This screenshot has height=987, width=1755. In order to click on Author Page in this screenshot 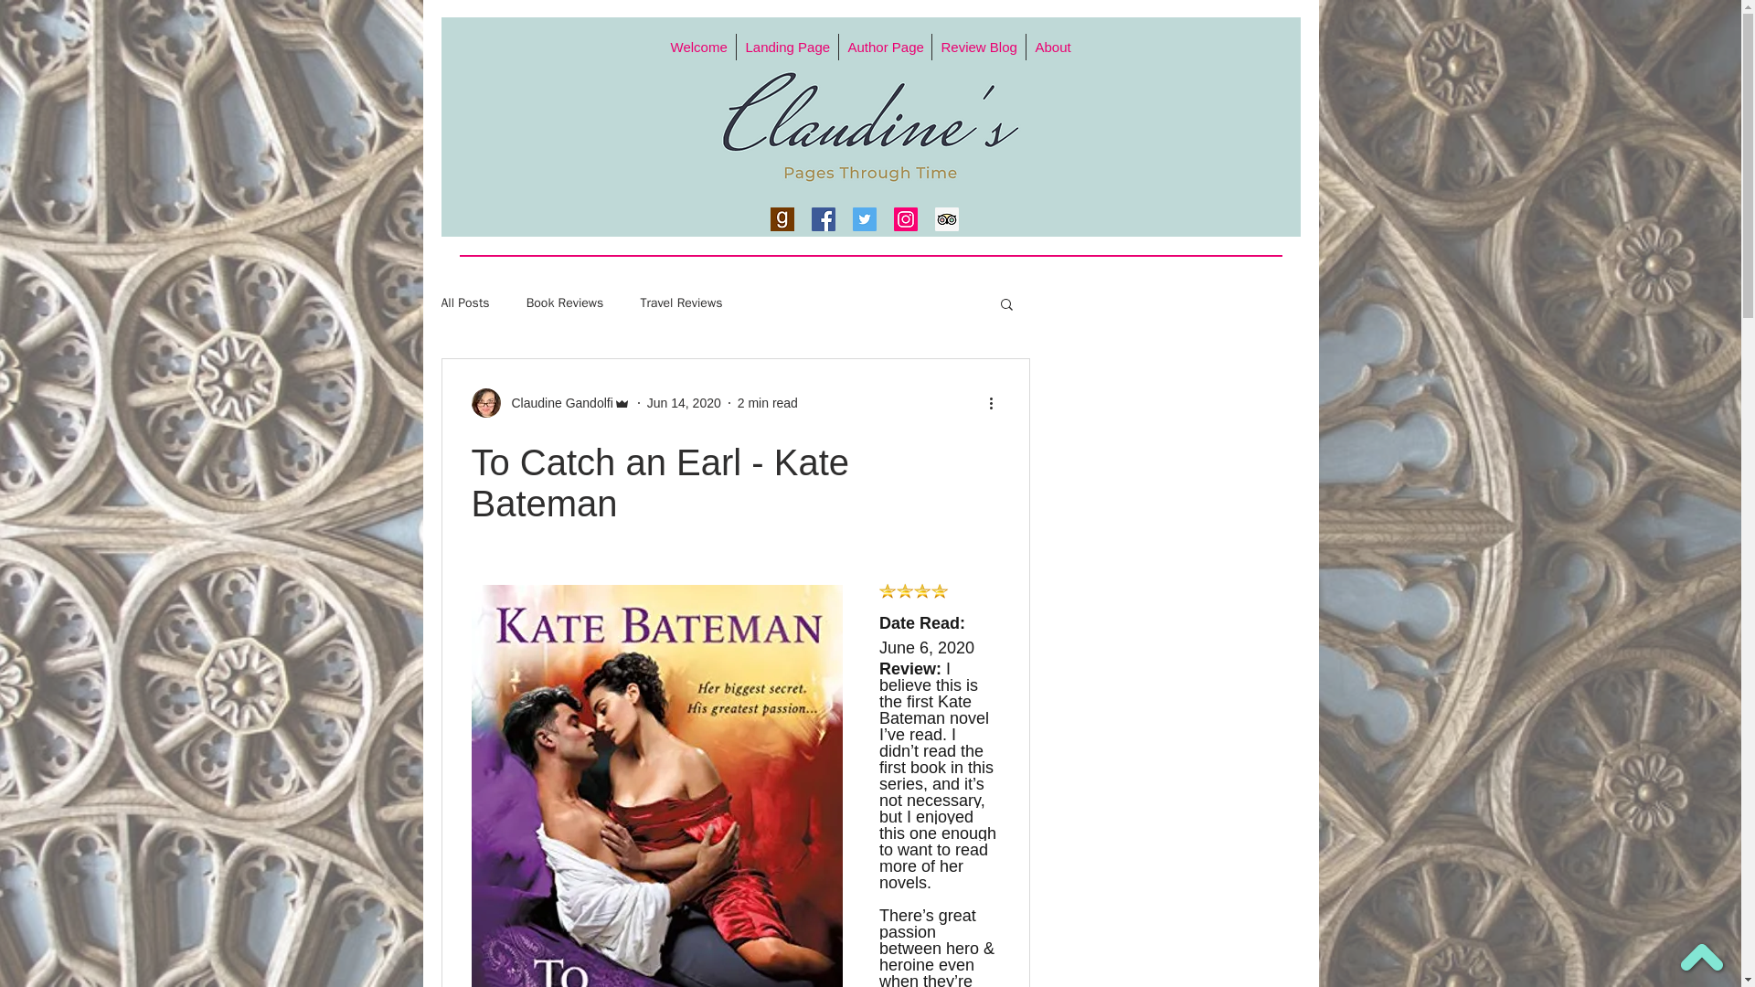, I will do `click(885, 46)`.